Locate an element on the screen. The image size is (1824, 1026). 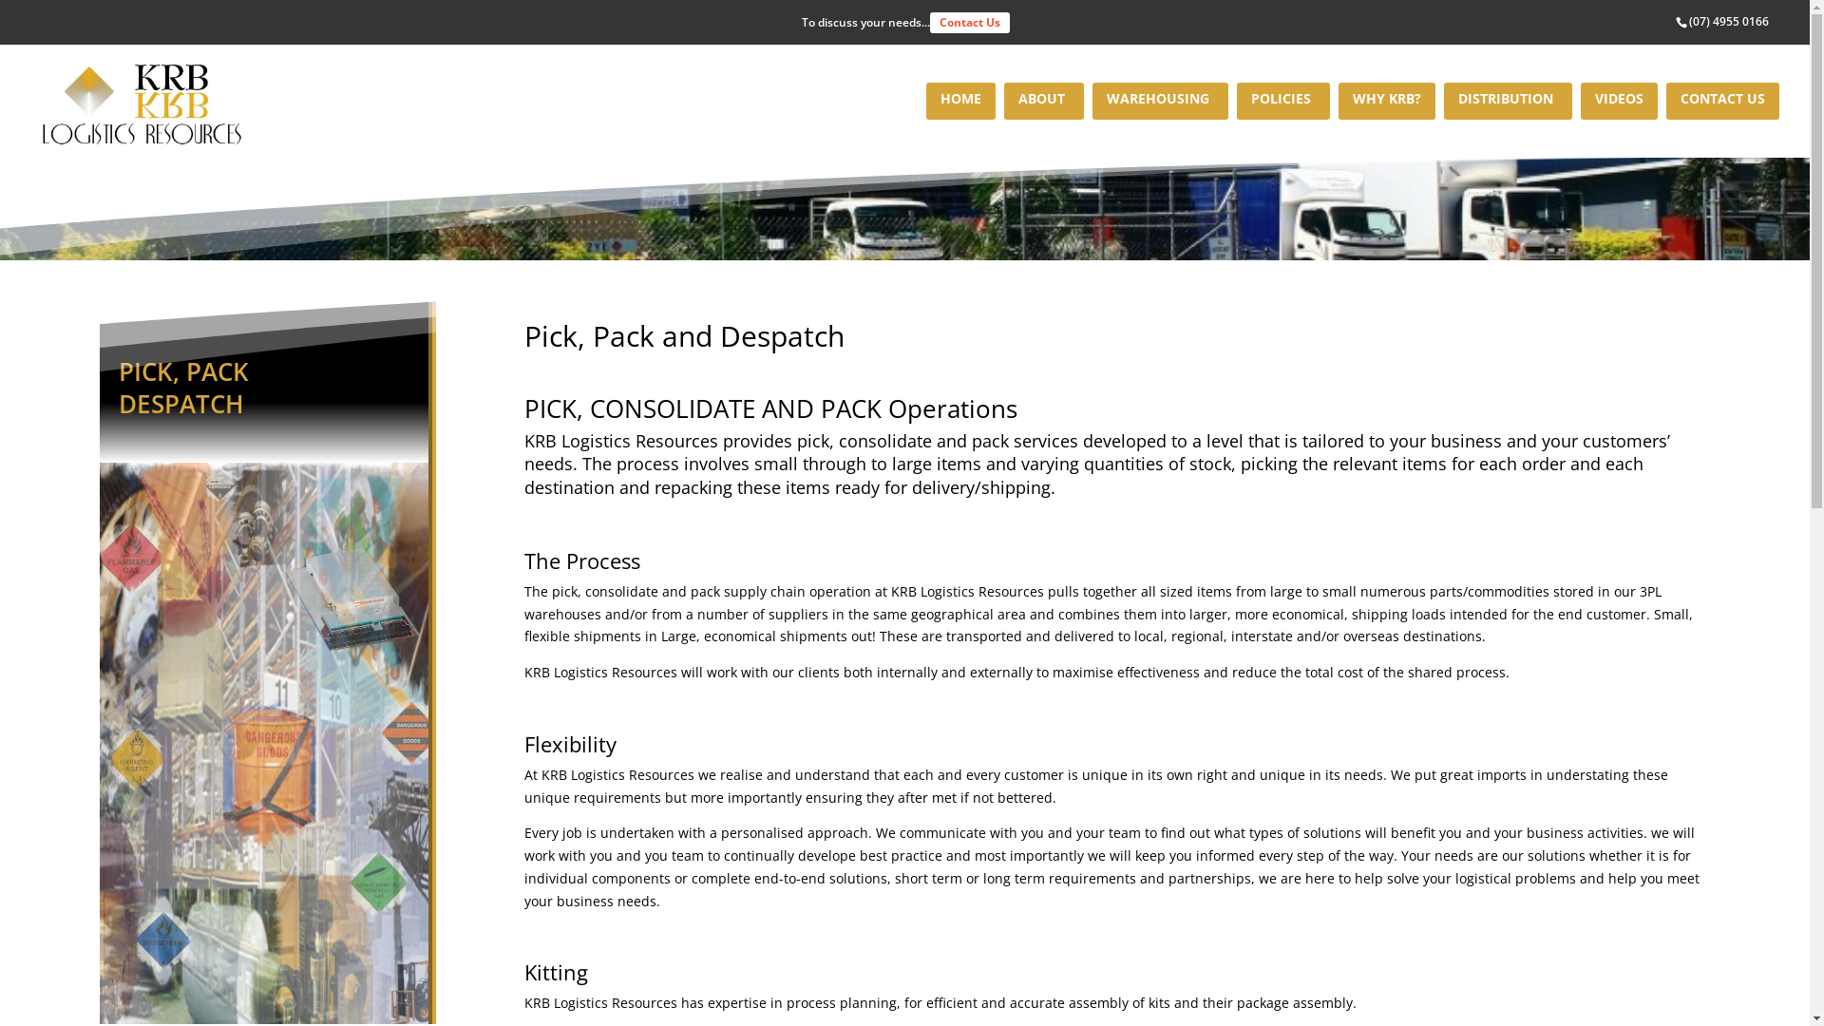
(07) 4955 0166 is located at coordinates (1729, 21).